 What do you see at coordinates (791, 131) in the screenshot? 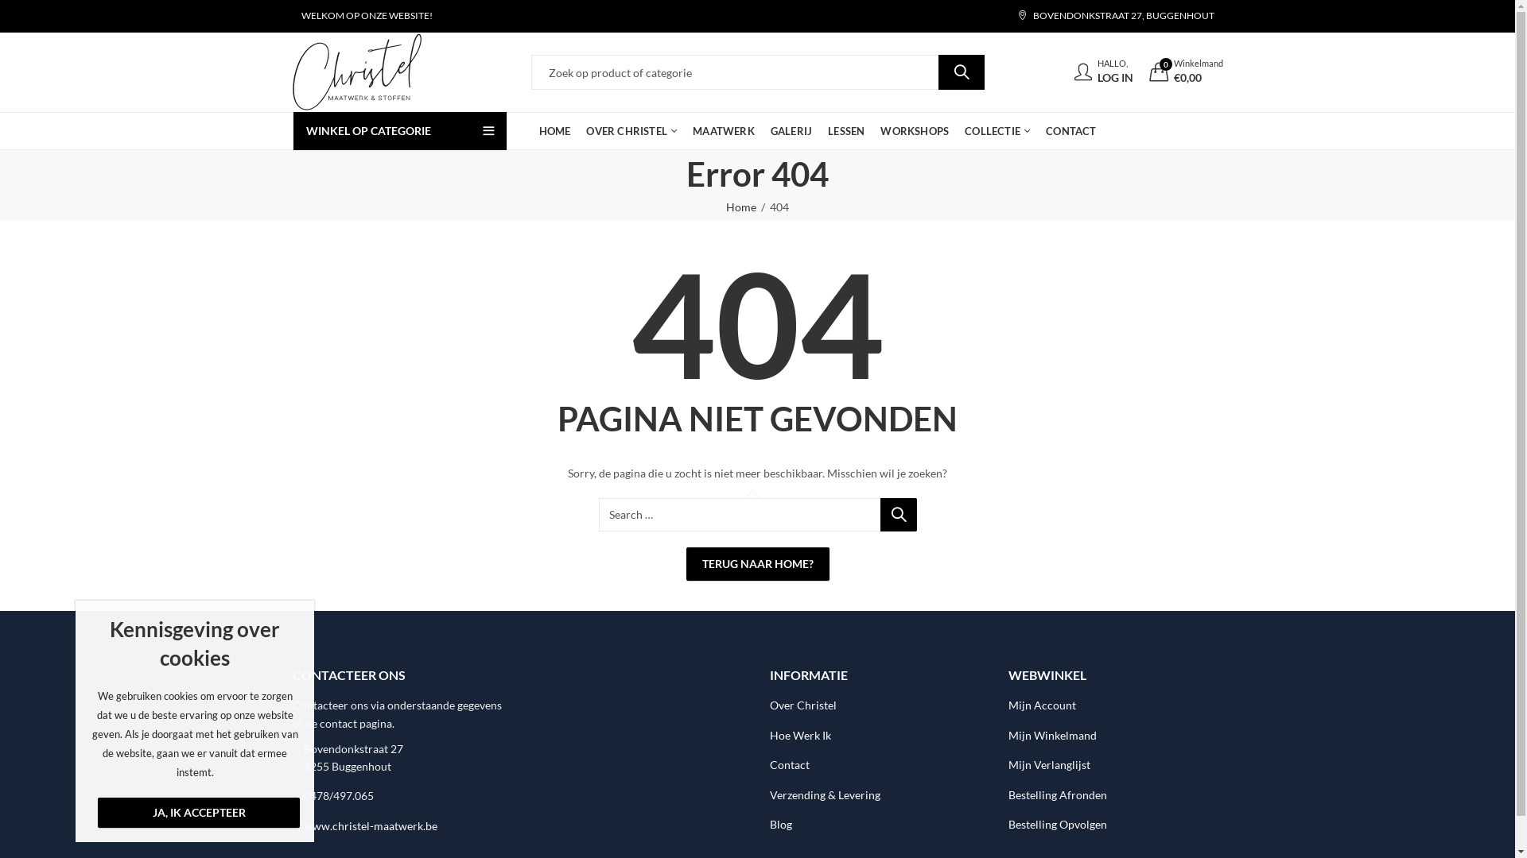
I see `GALERIJ` at bounding box center [791, 131].